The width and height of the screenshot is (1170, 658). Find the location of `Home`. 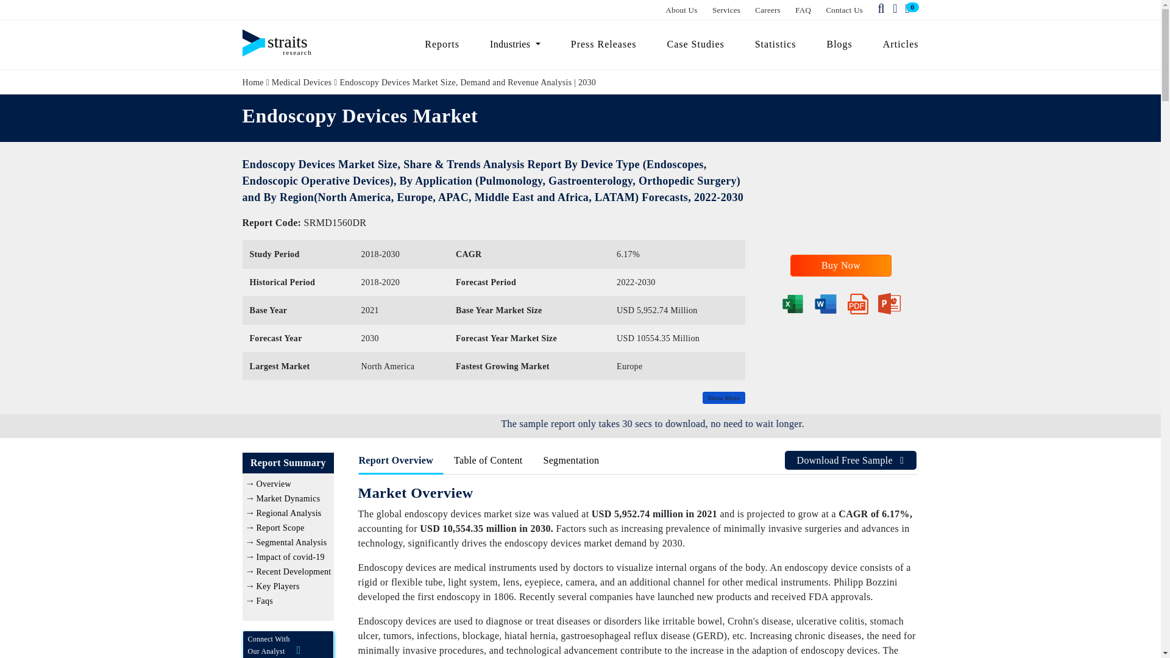

Home is located at coordinates (253, 82).